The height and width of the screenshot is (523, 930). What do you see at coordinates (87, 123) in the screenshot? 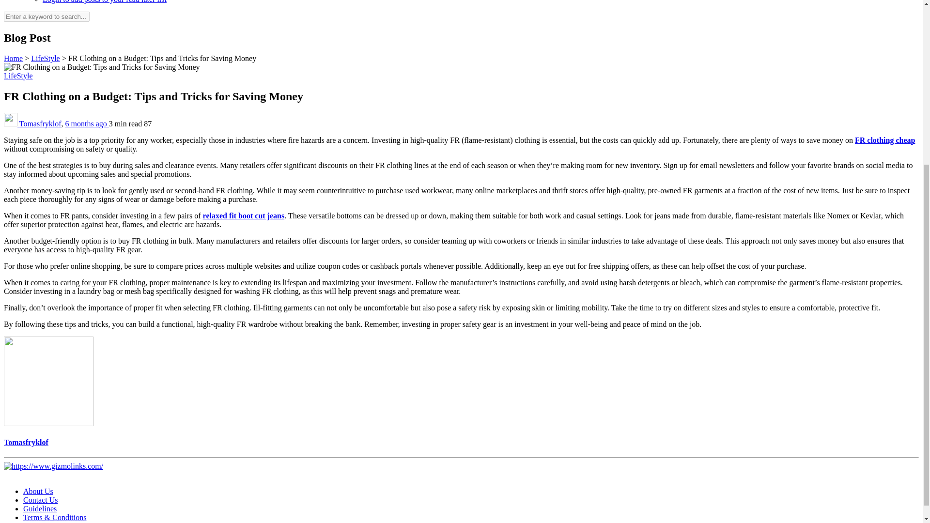
I see `6 months ago` at bounding box center [87, 123].